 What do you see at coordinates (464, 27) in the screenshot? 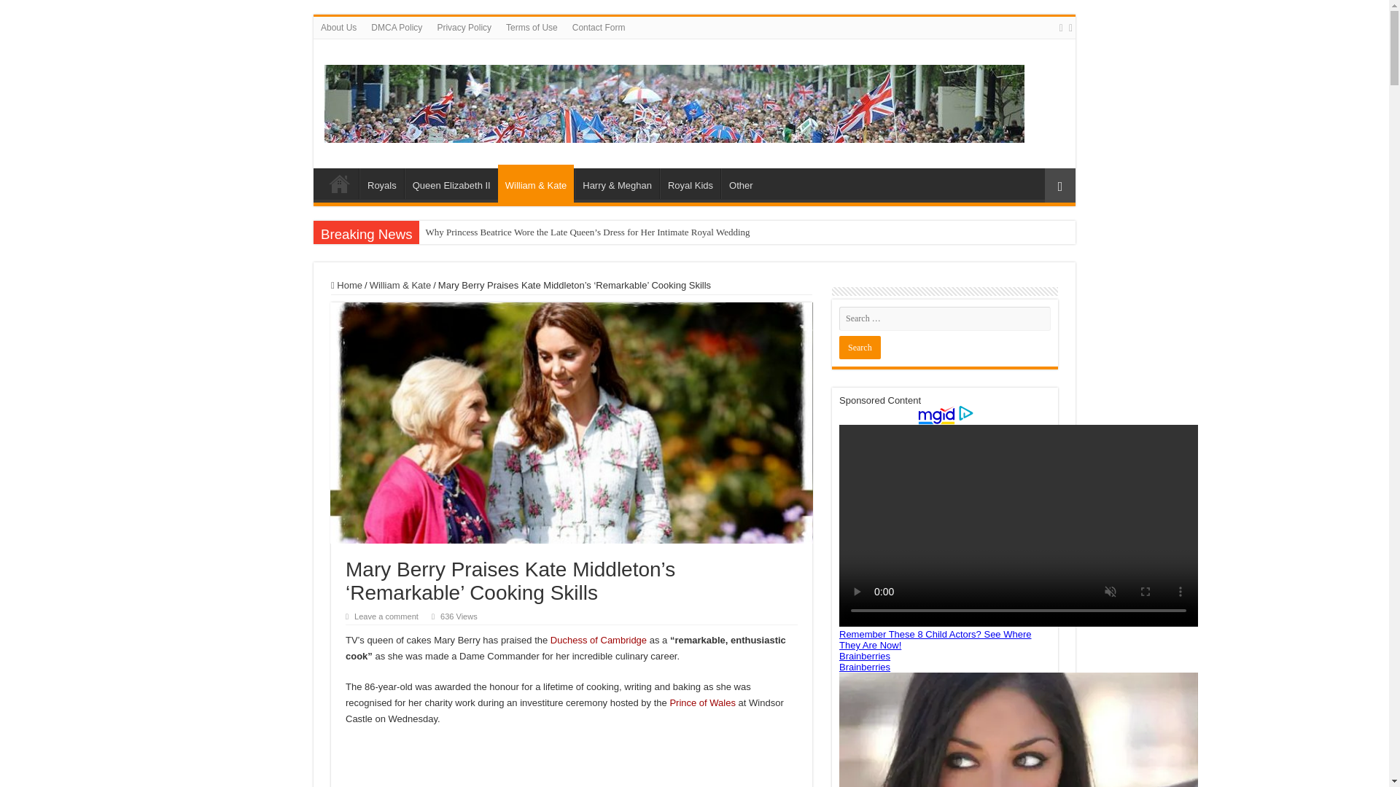
I see `Privacy Policy` at bounding box center [464, 27].